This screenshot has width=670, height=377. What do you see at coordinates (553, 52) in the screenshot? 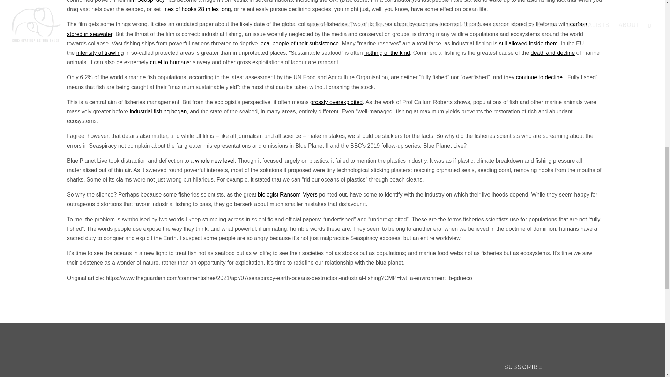
I see `death and decline` at bounding box center [553, 52].